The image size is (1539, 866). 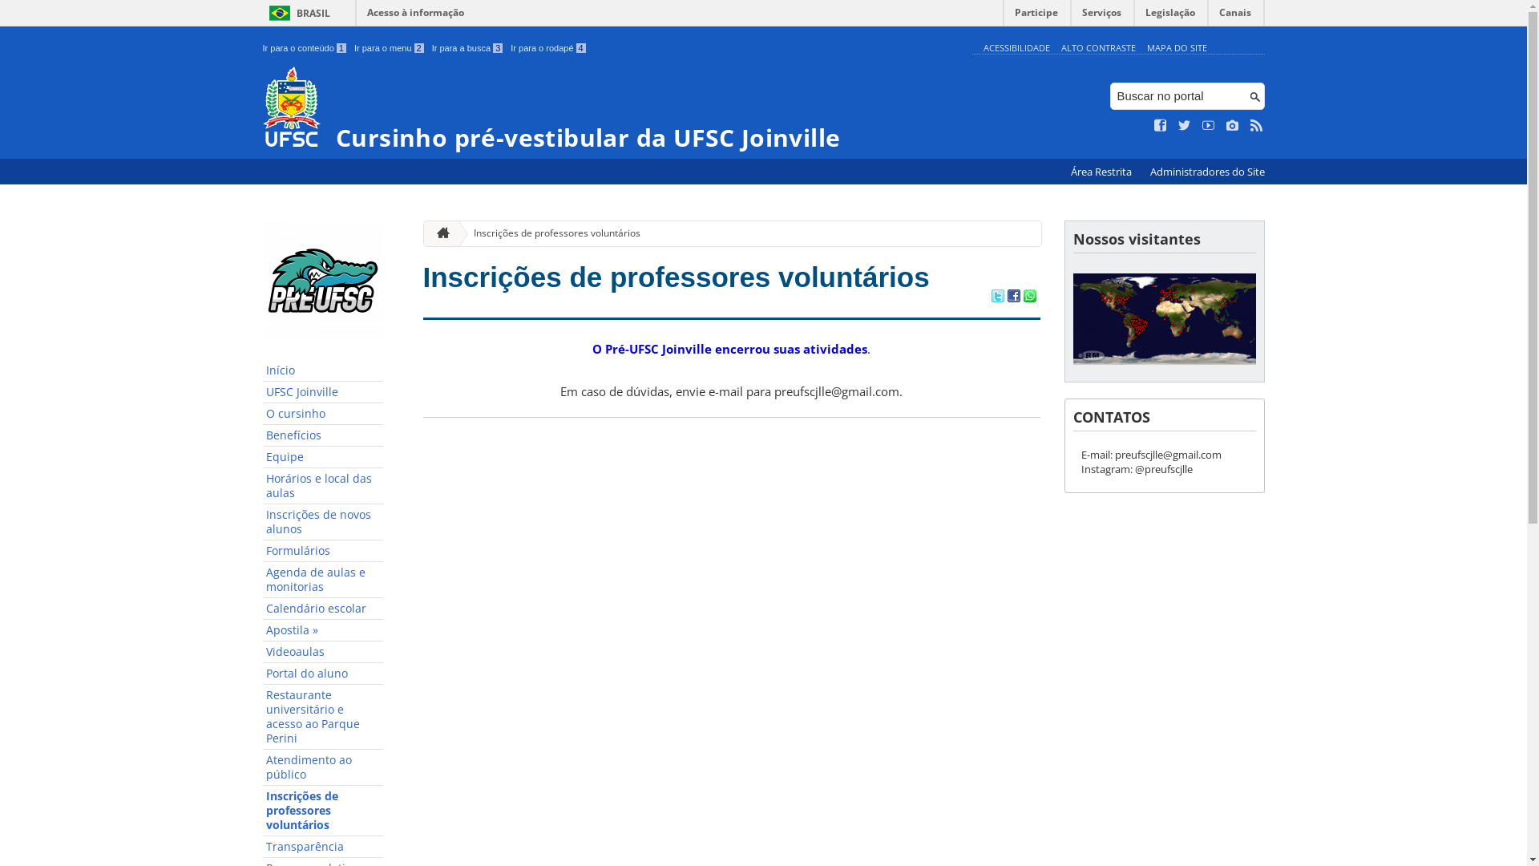 What do you see at coordinates (323, 457) in the screenshot?
I see `Equipe` at bounding box center [323, 457].